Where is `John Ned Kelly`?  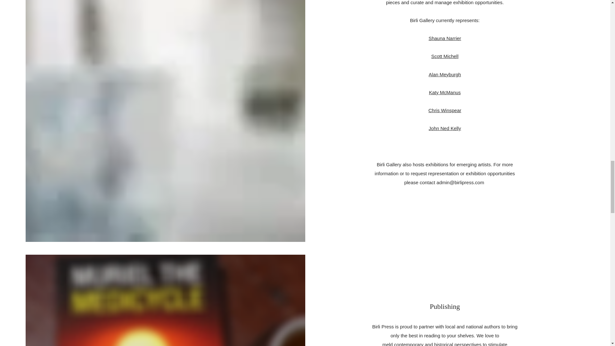
John Ned Kelly is located at coordinates (445, 128).